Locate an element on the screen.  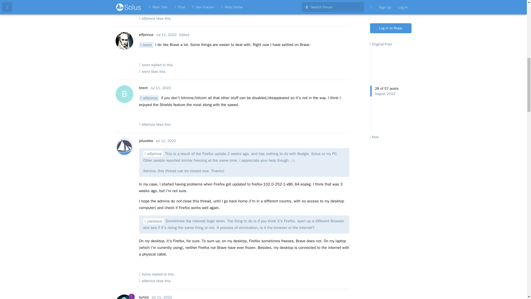
Monday, July 11, 2022 8:49 PM is located at coordinates (162, 297).